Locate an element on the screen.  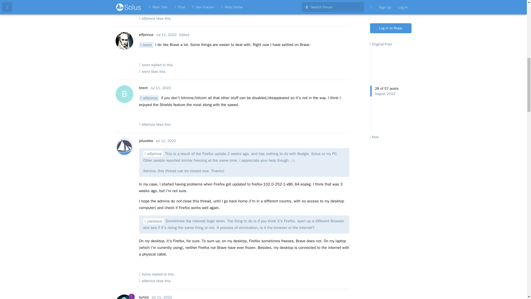
Monday, July 11, 2022 8:49 PM is located at coordinates (162, 297).